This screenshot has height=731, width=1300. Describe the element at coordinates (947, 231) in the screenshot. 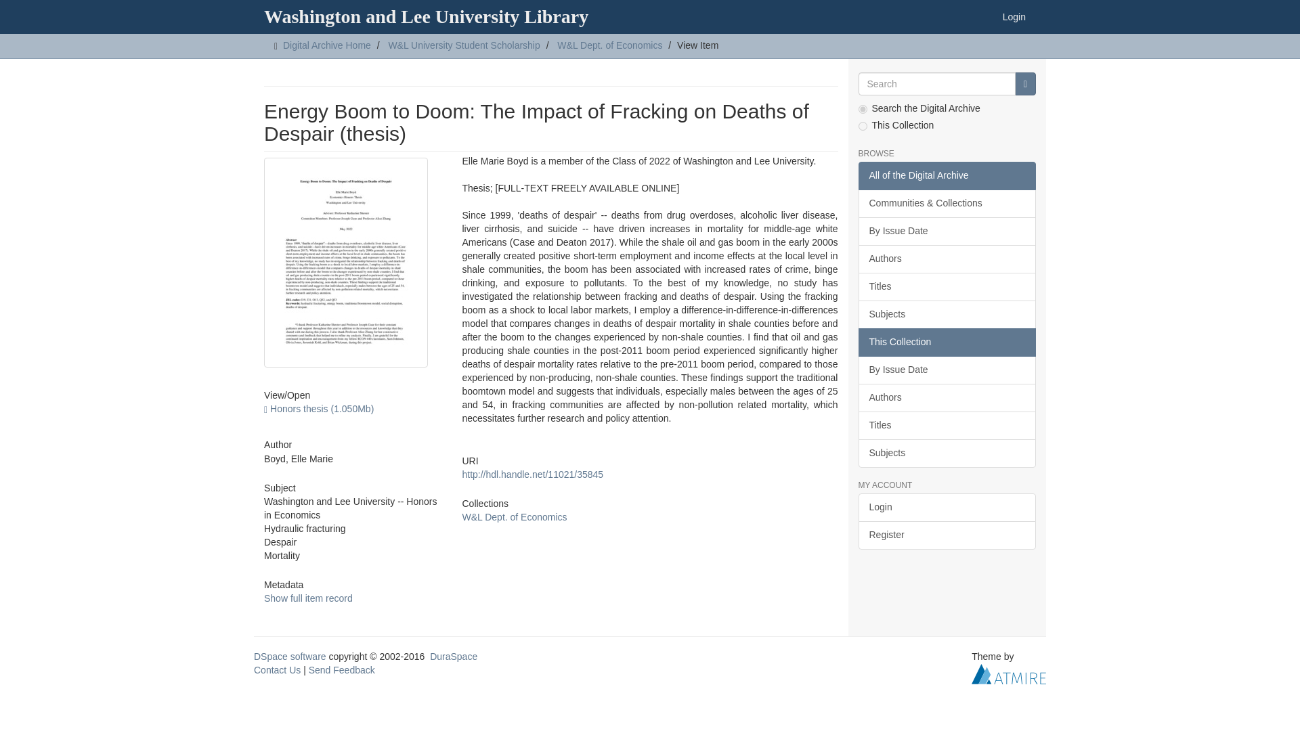

I see `By Issue Date` at that location.